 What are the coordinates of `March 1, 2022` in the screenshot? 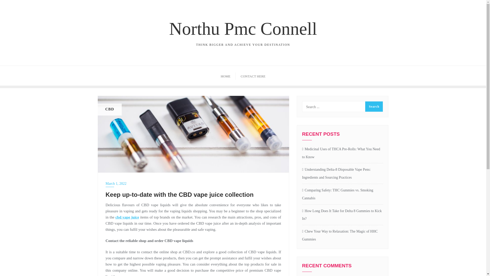 It's located at (193, 183).